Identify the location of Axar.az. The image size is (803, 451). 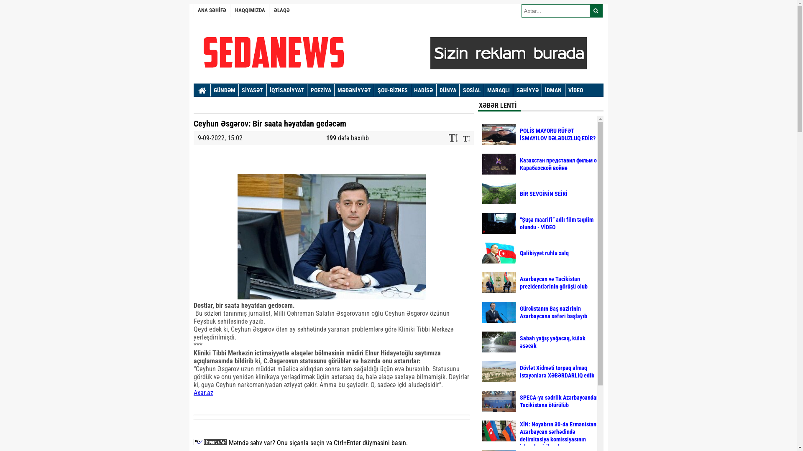
(203, 393).